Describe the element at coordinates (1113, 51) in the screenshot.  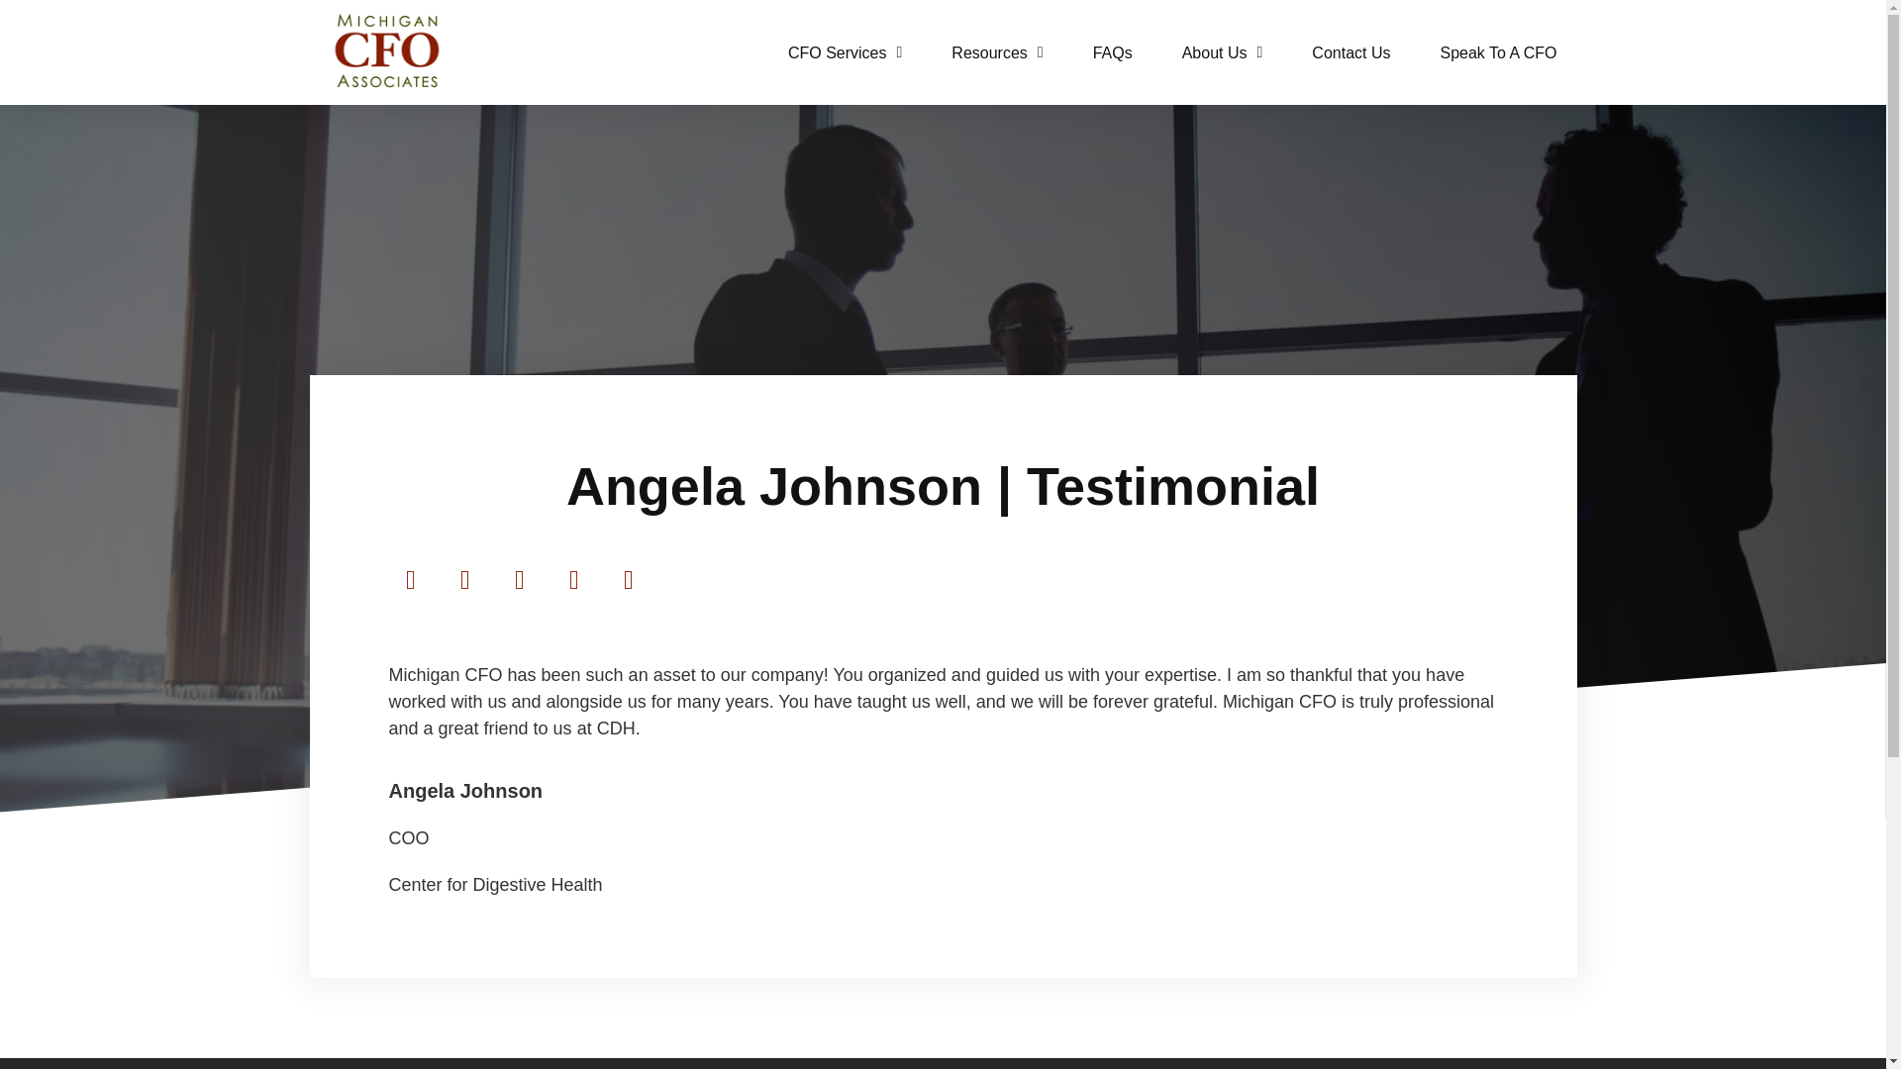
I see `FAQs` at that location.